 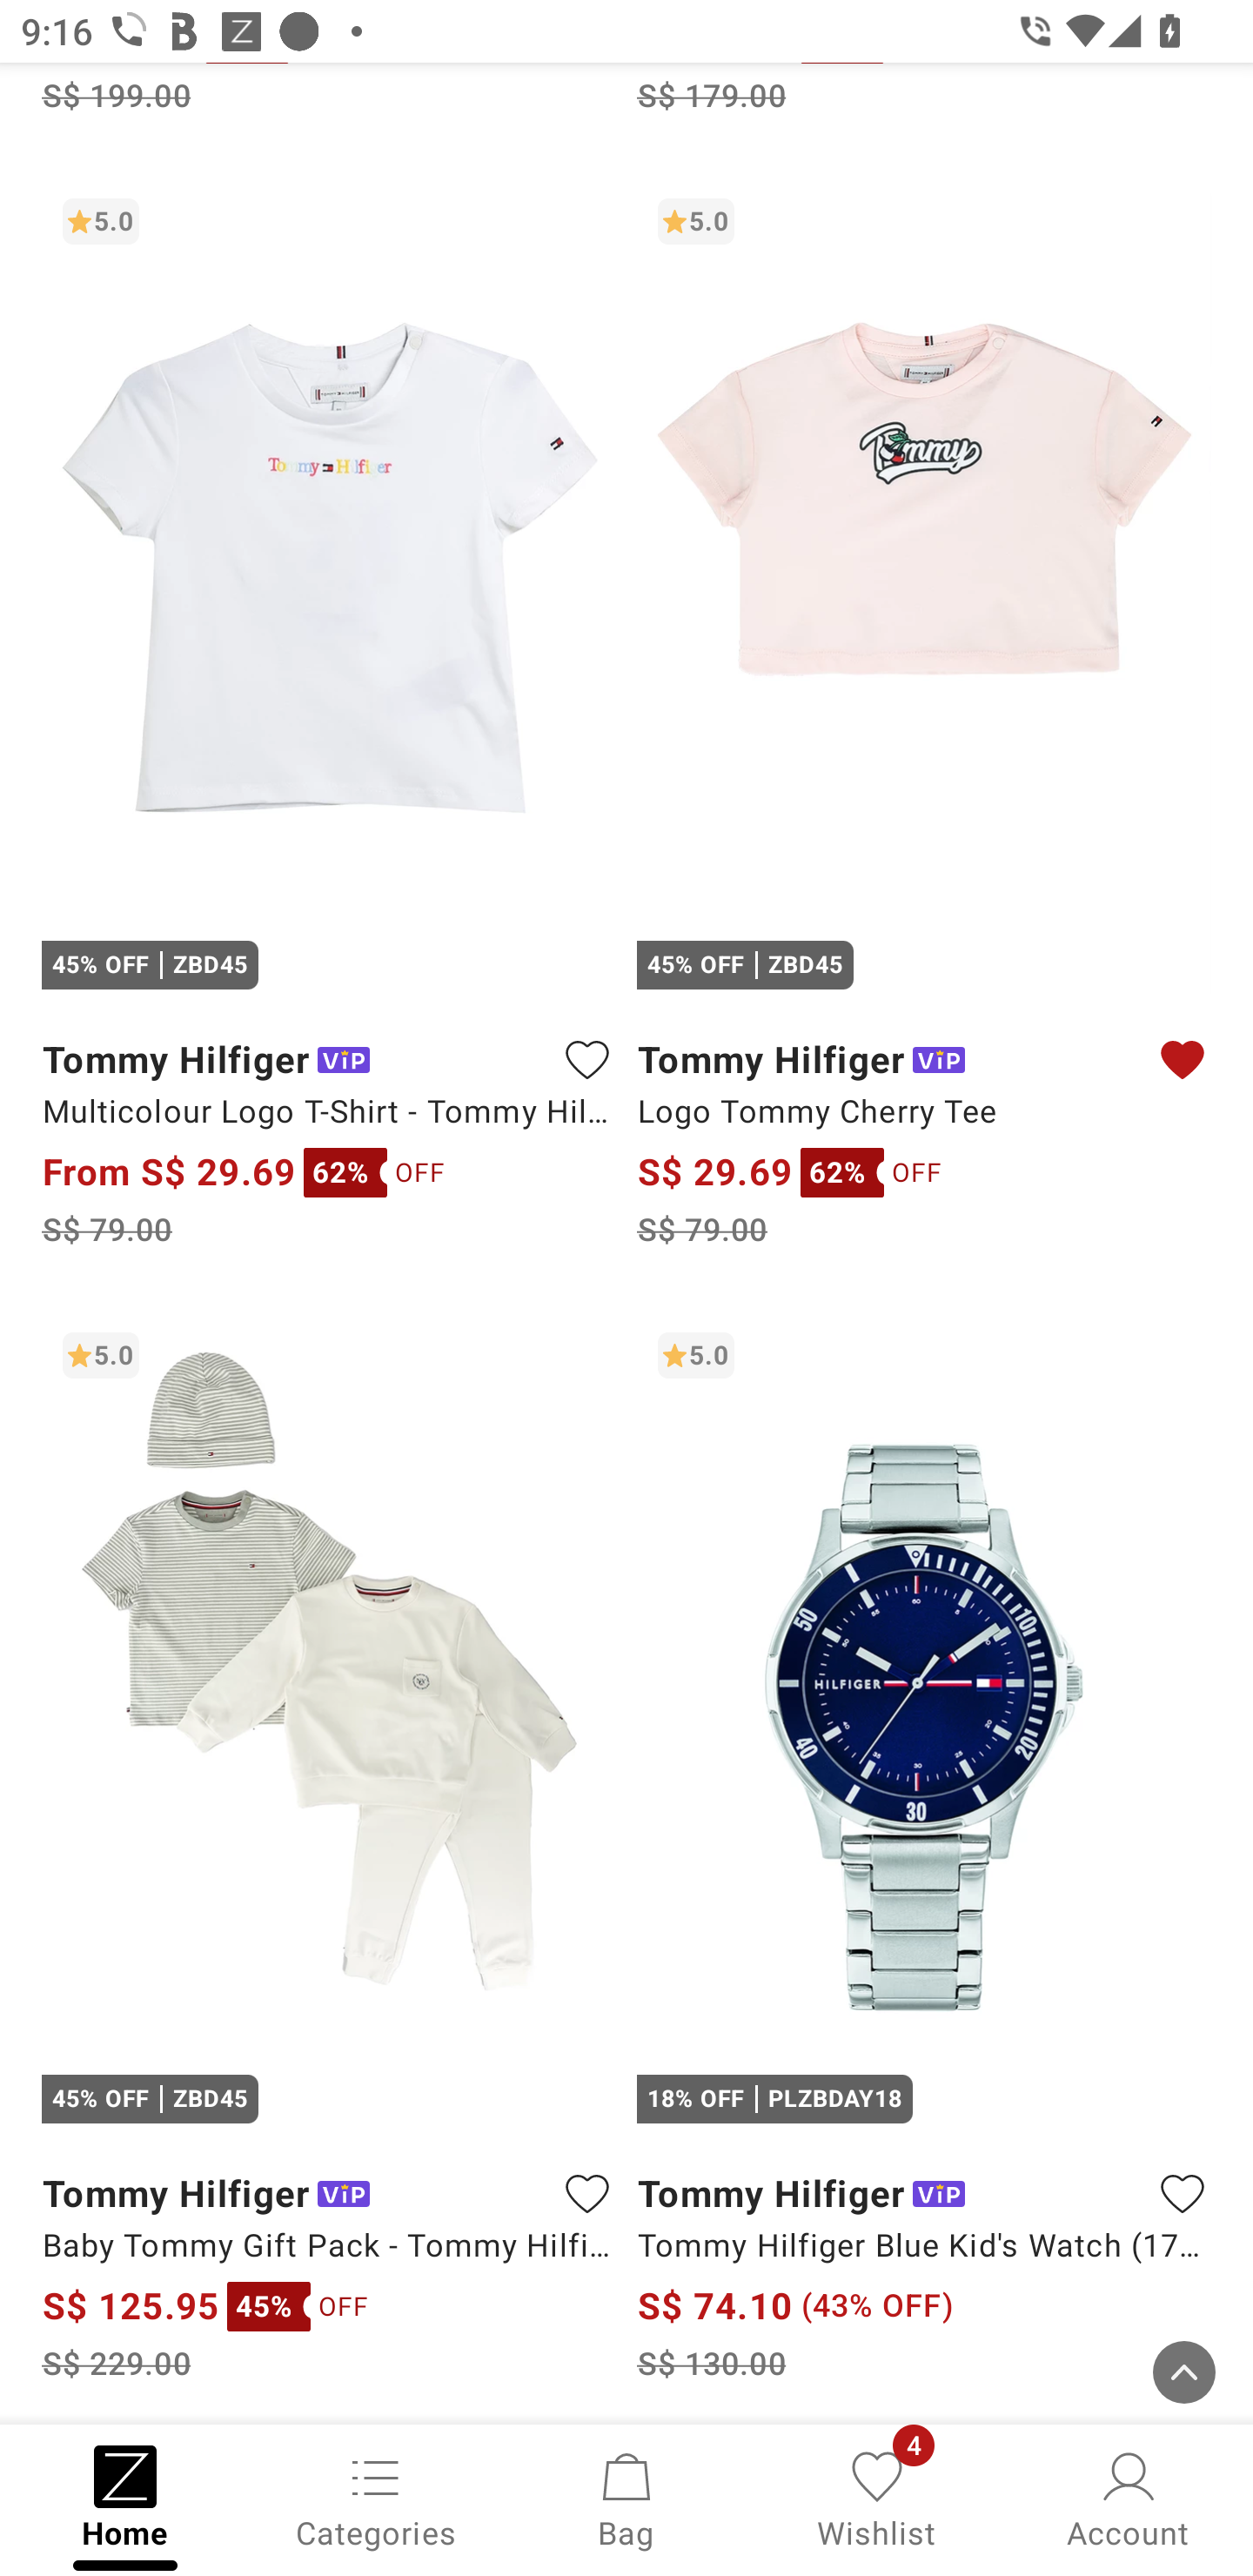 I want to click on Wishlist, 4 new notifications Wishlist, so click(x=877, y=2498).